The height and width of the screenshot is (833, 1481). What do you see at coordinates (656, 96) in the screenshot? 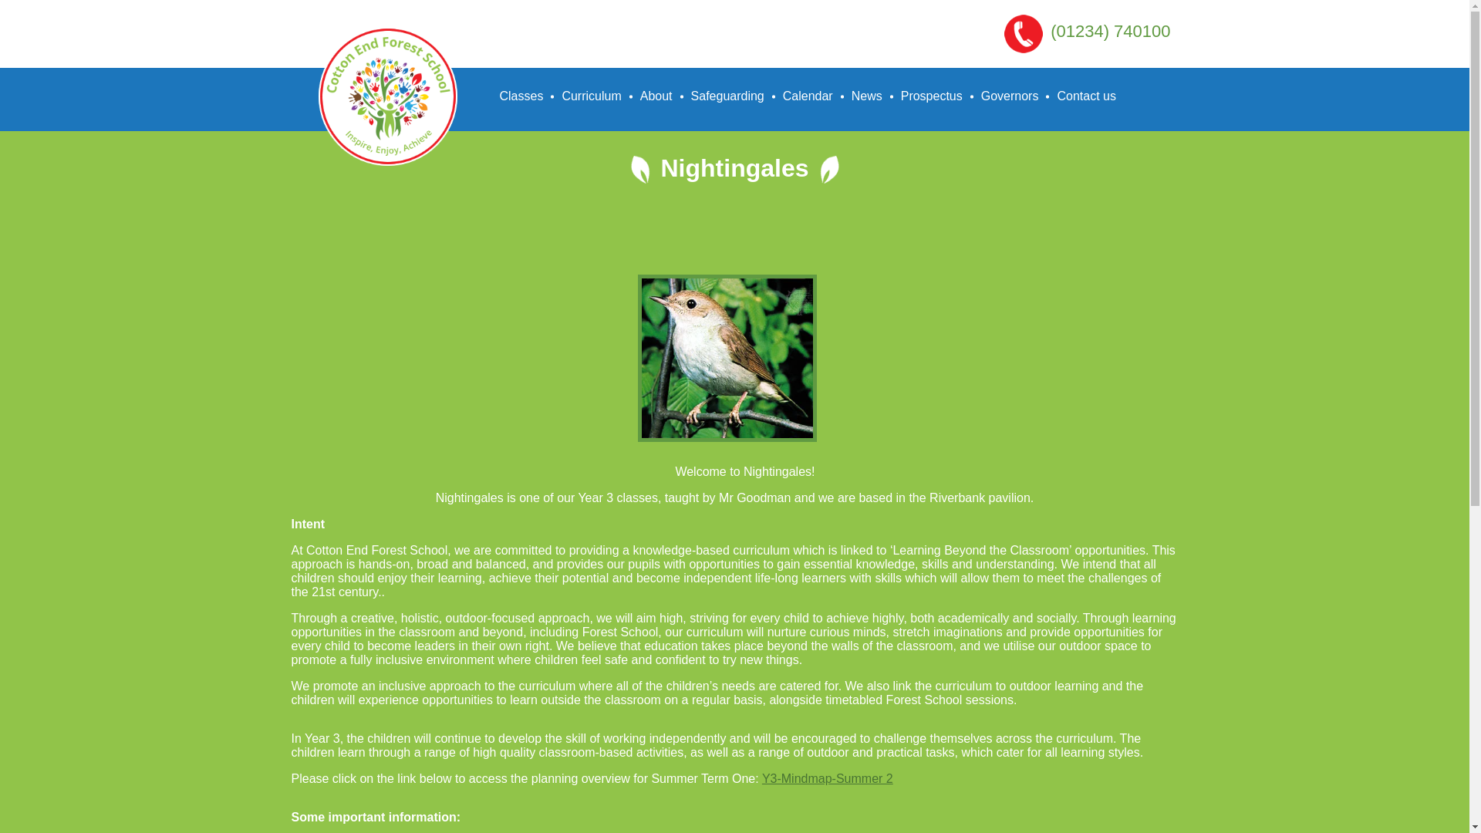
I see `About` at bounding box center [656, 96].